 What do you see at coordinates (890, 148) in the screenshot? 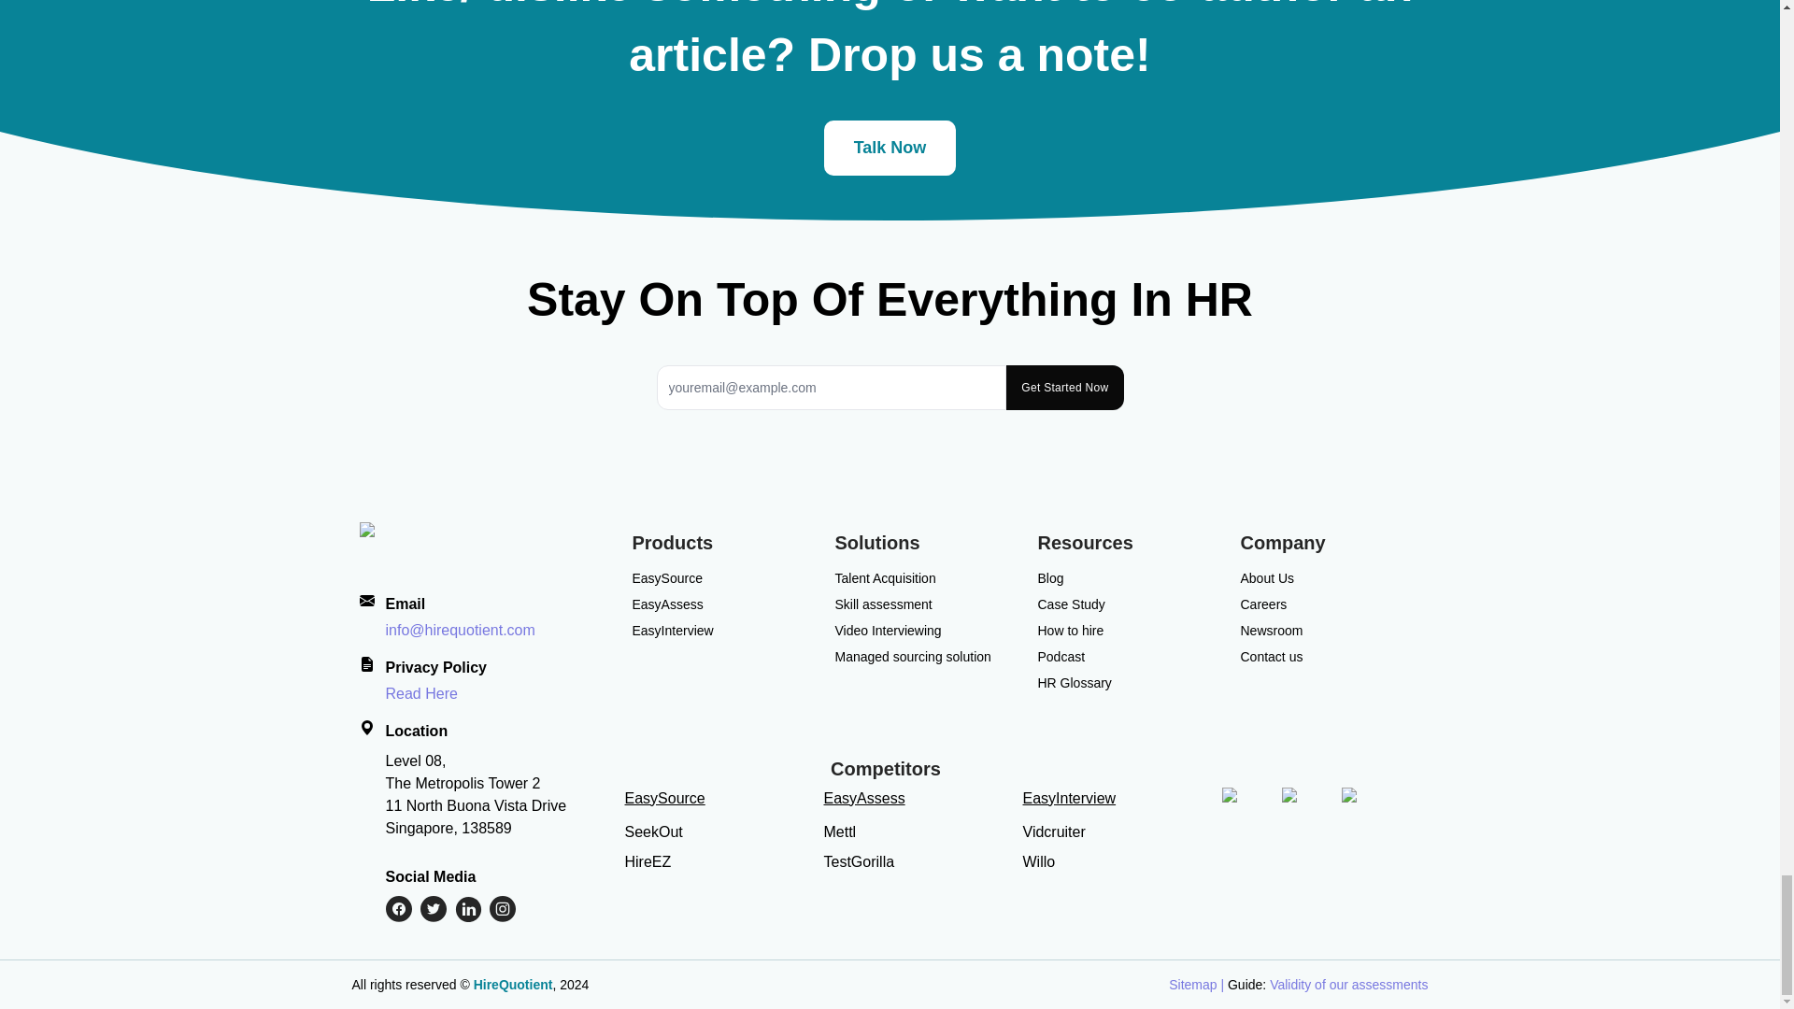
I see `Talk Now` at bounding box center [890, 148].